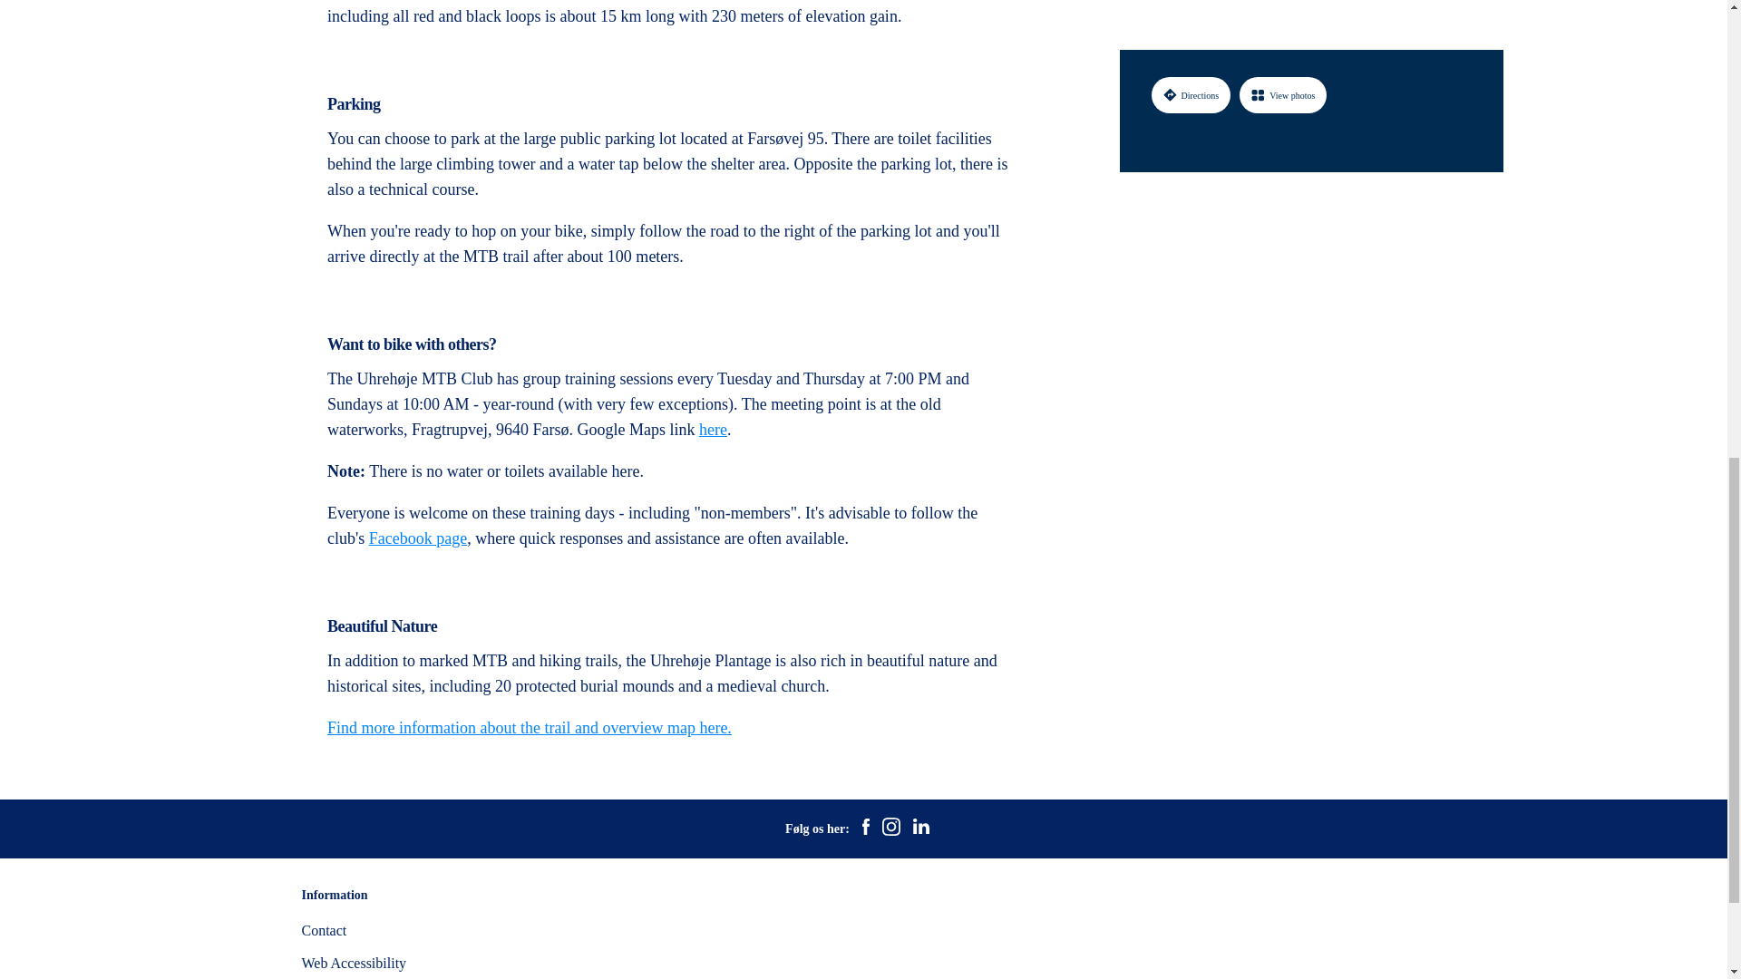 This screenshot has height=979, width=1741. Describe the element at coordinates (529, 727) in the screenshot. I see `Find more information about the trail and overview map here.` at that location.